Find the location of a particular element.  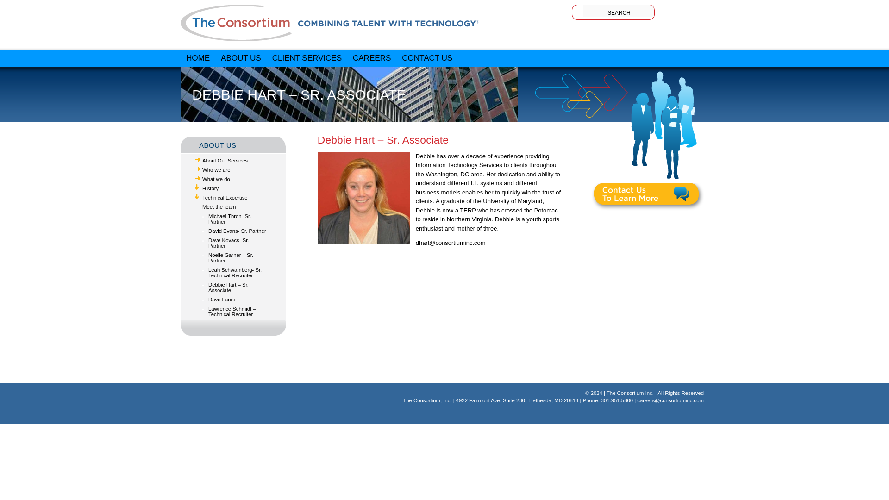

Dave Launi is located at coordinates (221, 300).